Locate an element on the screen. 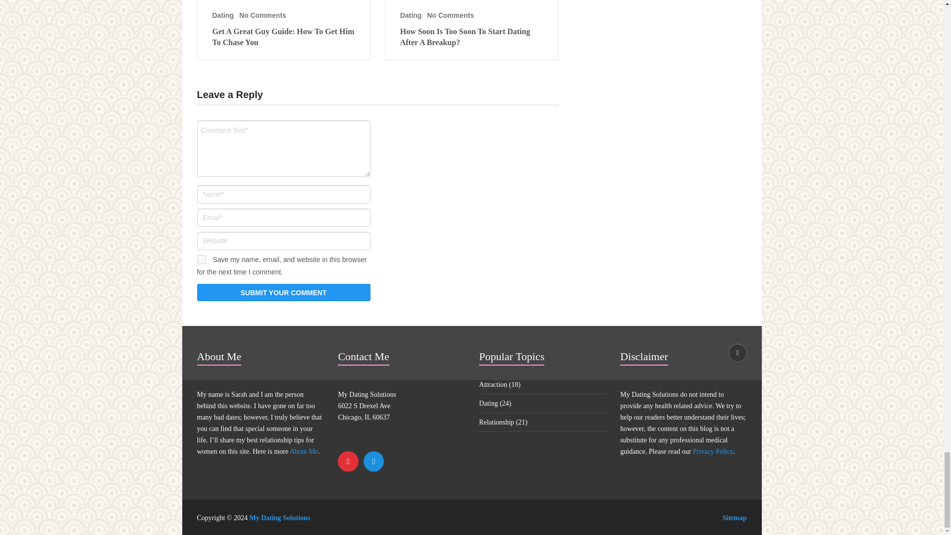 This screenshot has height=535, width=951. Dating is located at coordinates (488, 403).